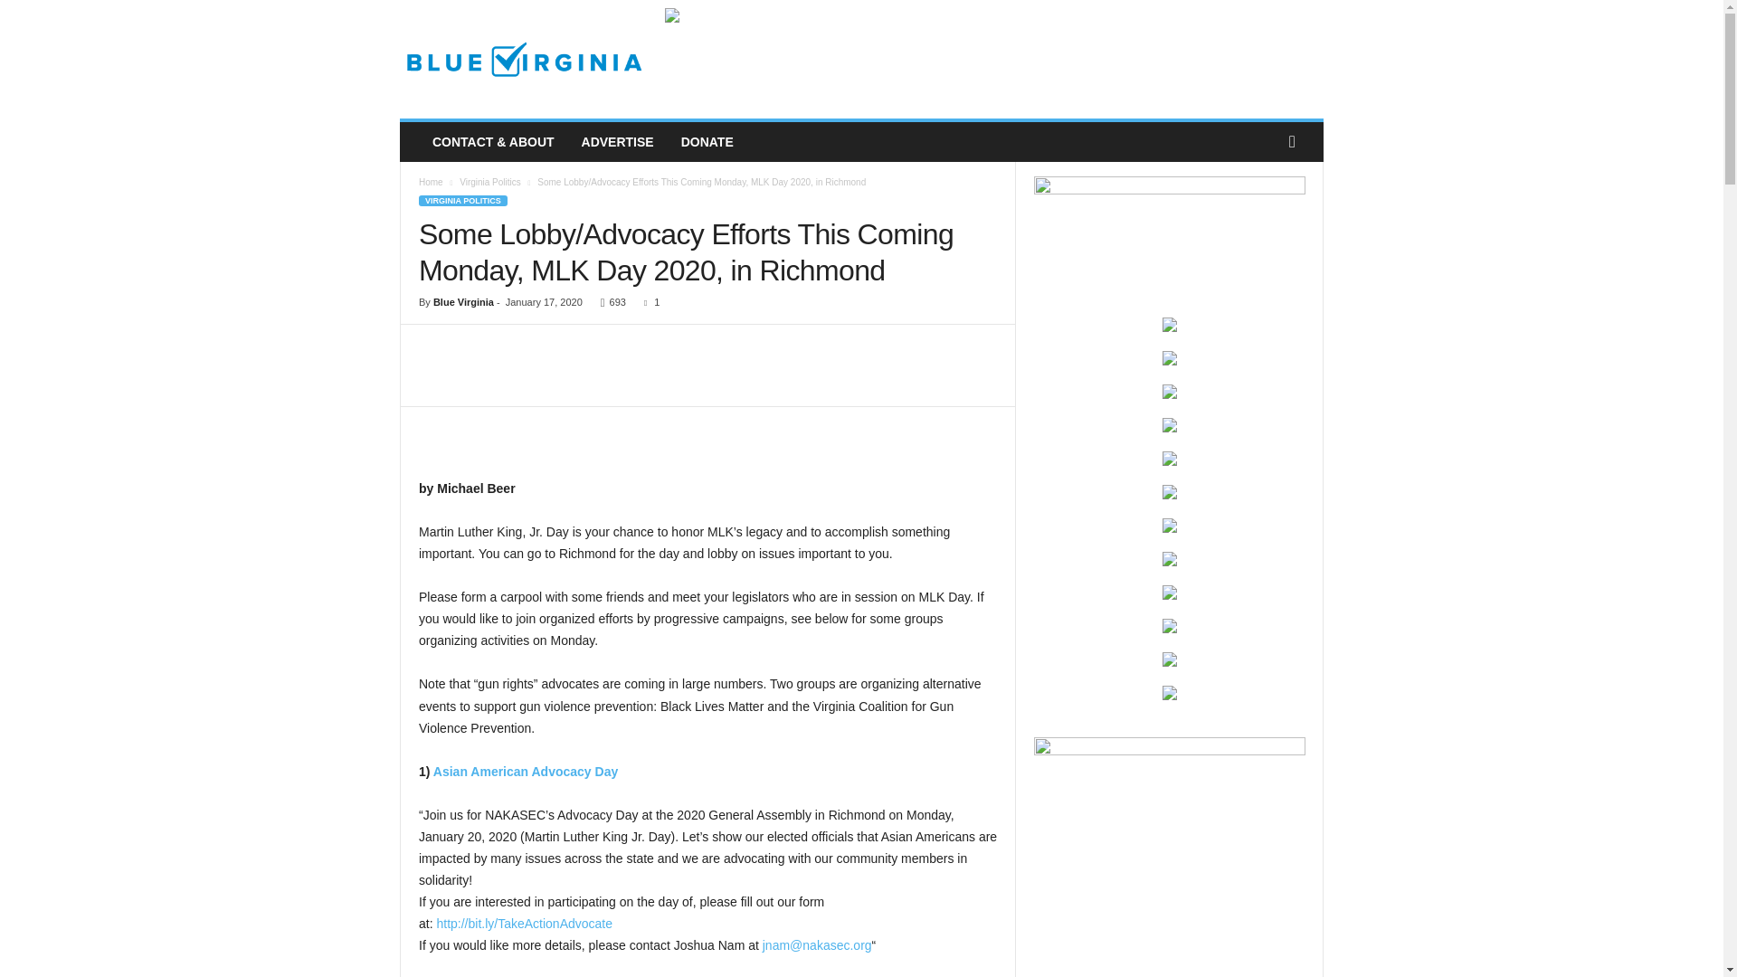 Image resolution: width=1737 pixels, height=977 pixels. What do you see at coordinates (525, 771) in the screenshot?
I see `Asian American Advocacy Day` at bounding box center [525, 771].